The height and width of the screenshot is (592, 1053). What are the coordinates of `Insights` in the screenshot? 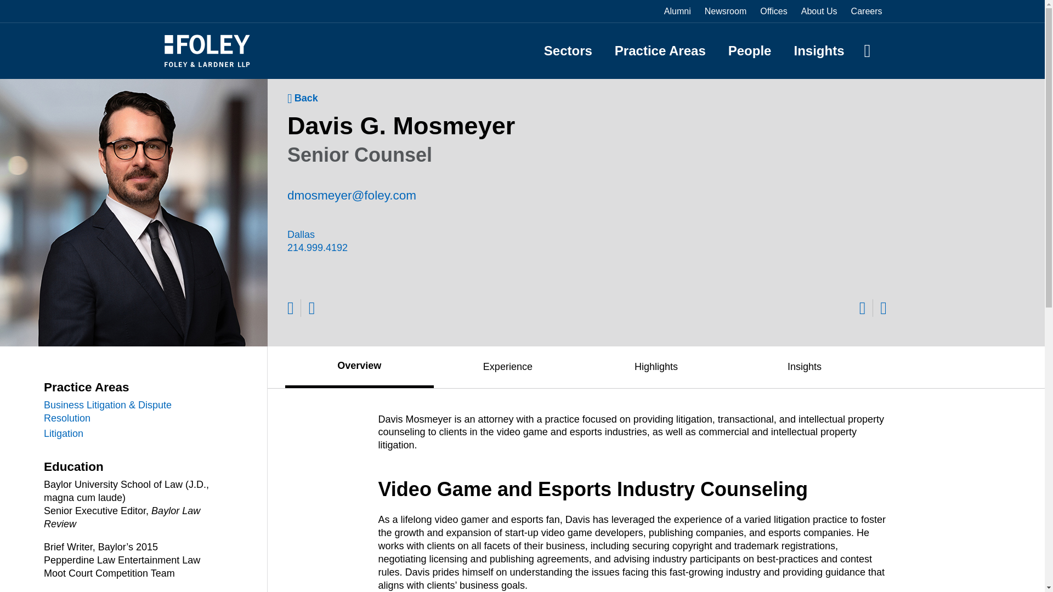 It's located at (819, 50).